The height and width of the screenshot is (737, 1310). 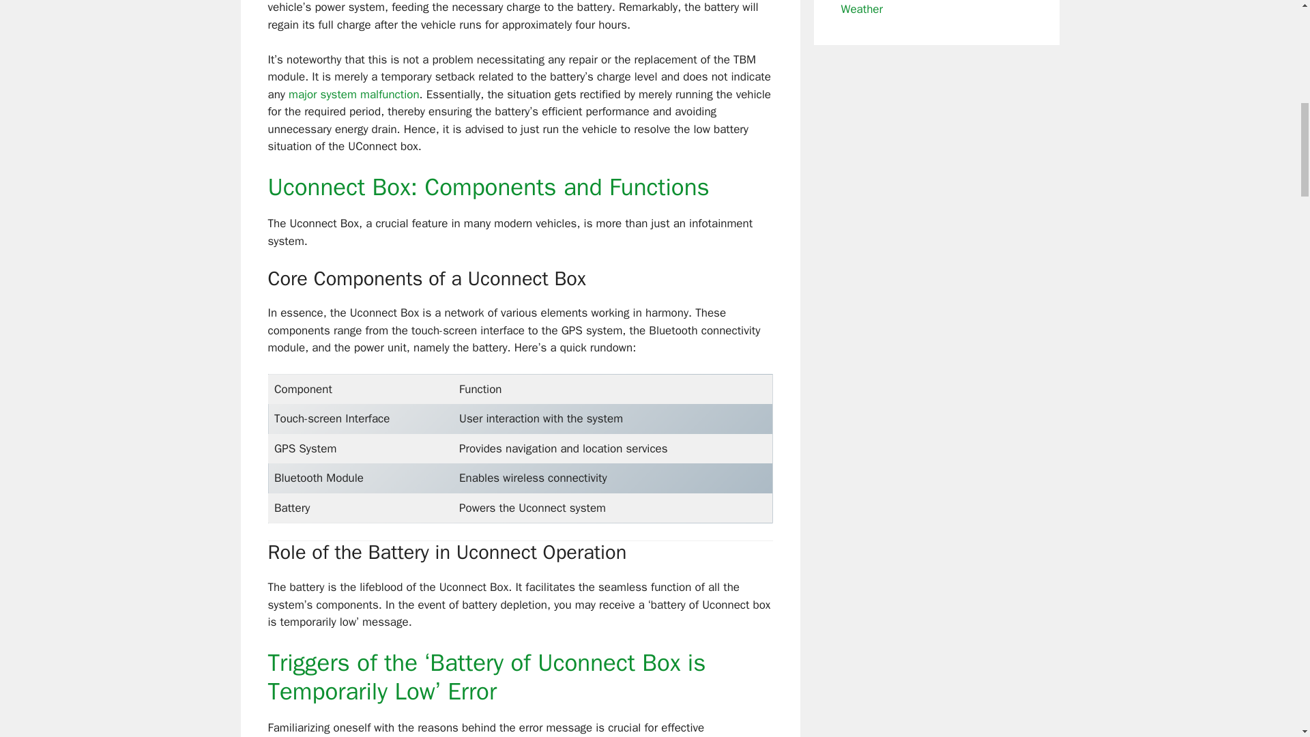 What do you see at coordinates (1266, 648) in the screenshot?
I see `Scroll back to top` at bounding box center [1266, 648].